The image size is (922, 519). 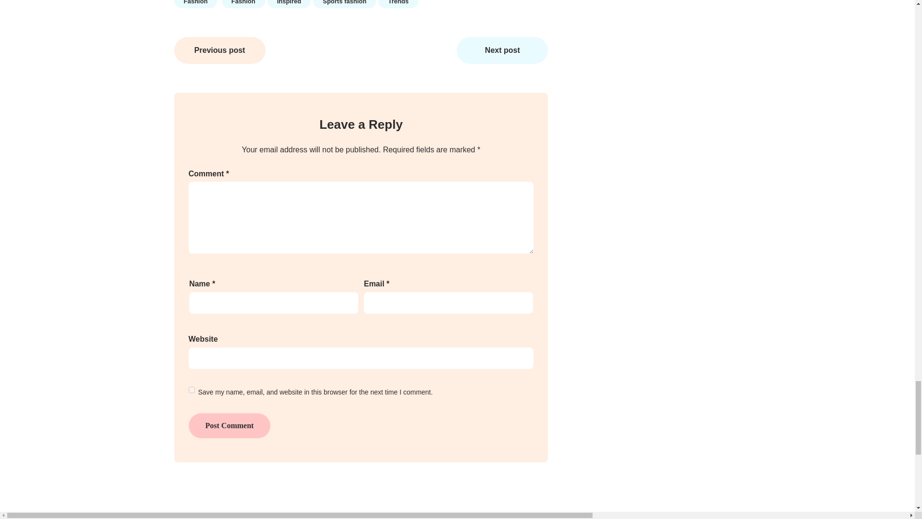 What do you see at coordinates (345, 4) in the screenshot?
I see `Sports fashion` at bounding box center [345, 4].